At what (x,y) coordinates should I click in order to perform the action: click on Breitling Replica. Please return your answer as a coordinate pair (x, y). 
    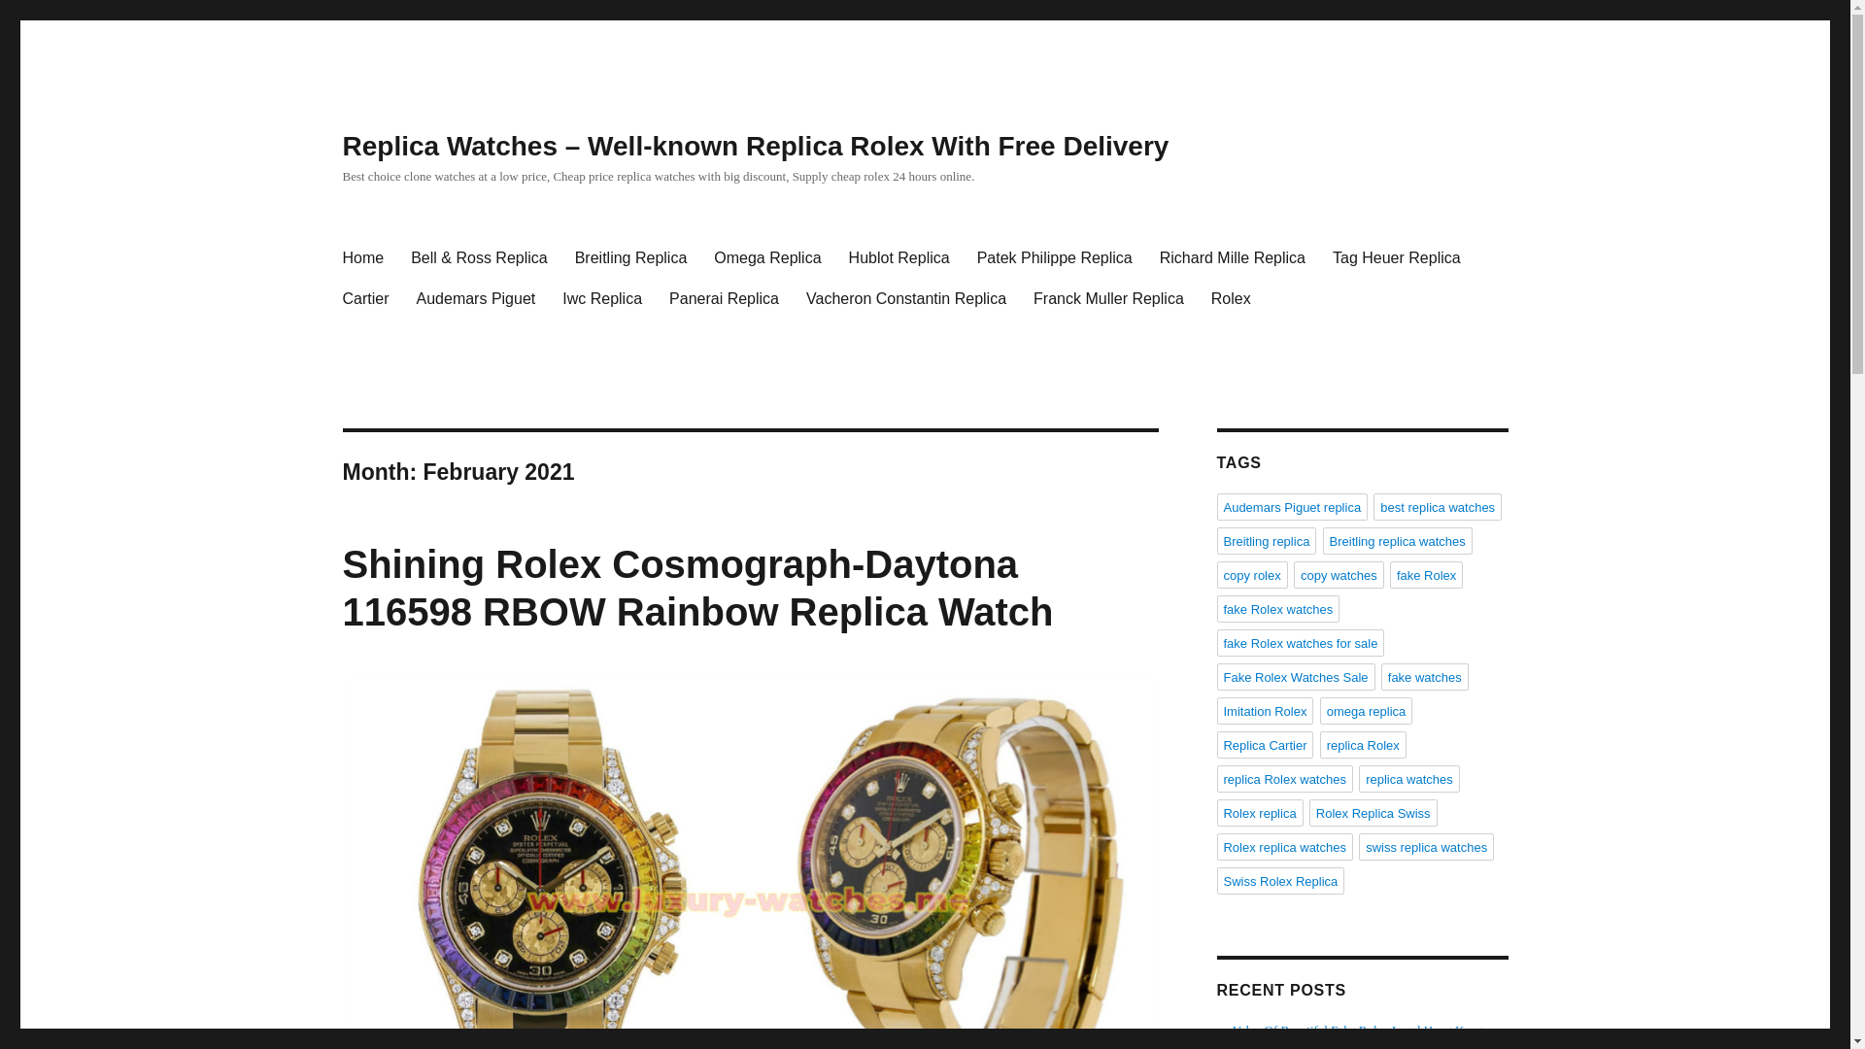
    Looking at the image, I should click on (630, 258).